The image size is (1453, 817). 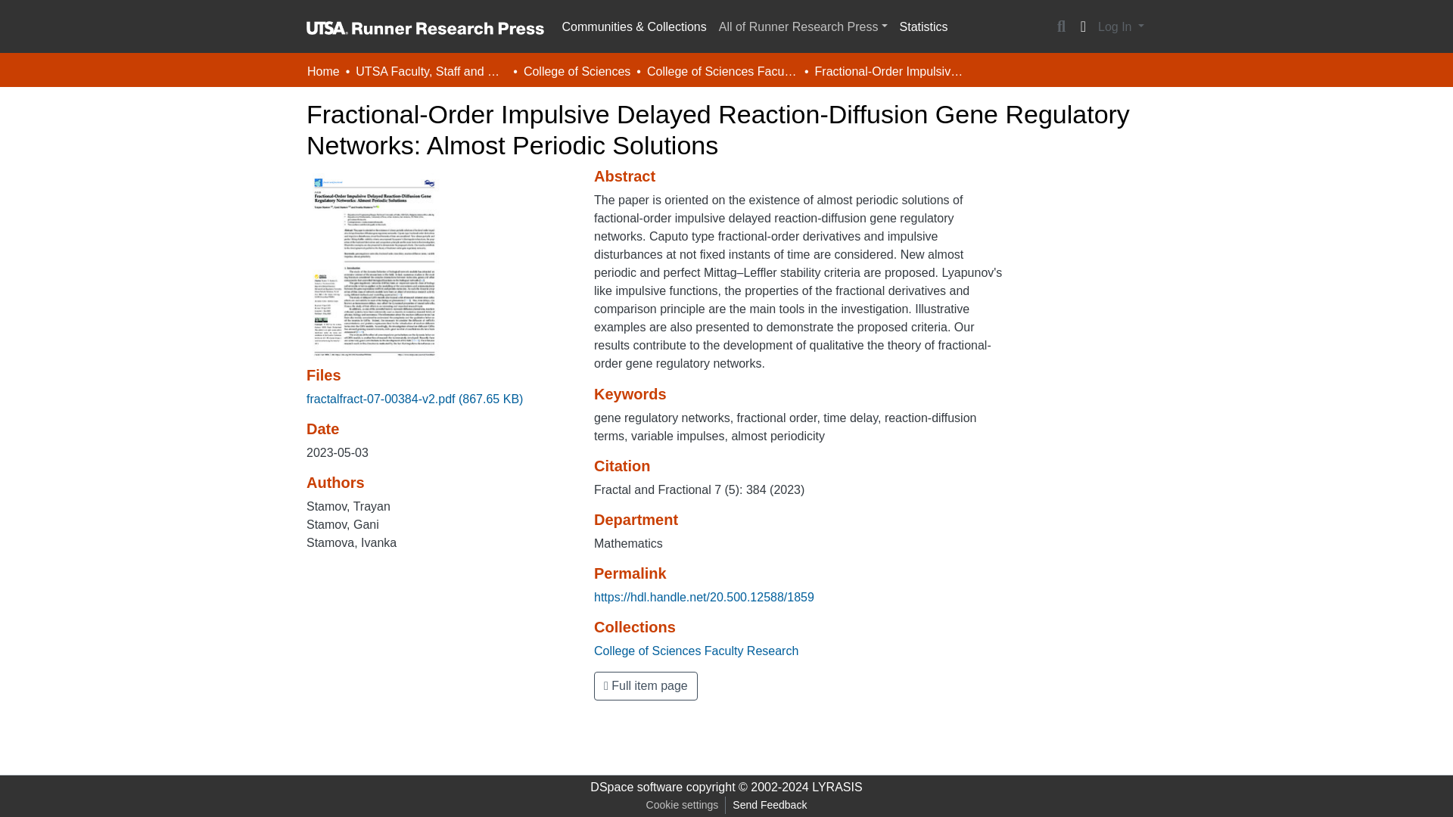 What do you see at coordinates (769, 805) in the screenshot?
I see `Send Feedback` at bounding box center [769, 805].